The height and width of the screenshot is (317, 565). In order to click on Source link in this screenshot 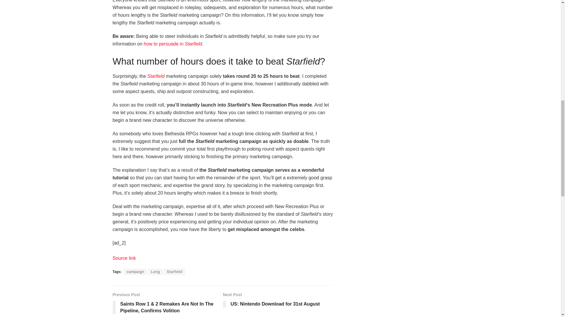, I will do `click(124, 258)`.